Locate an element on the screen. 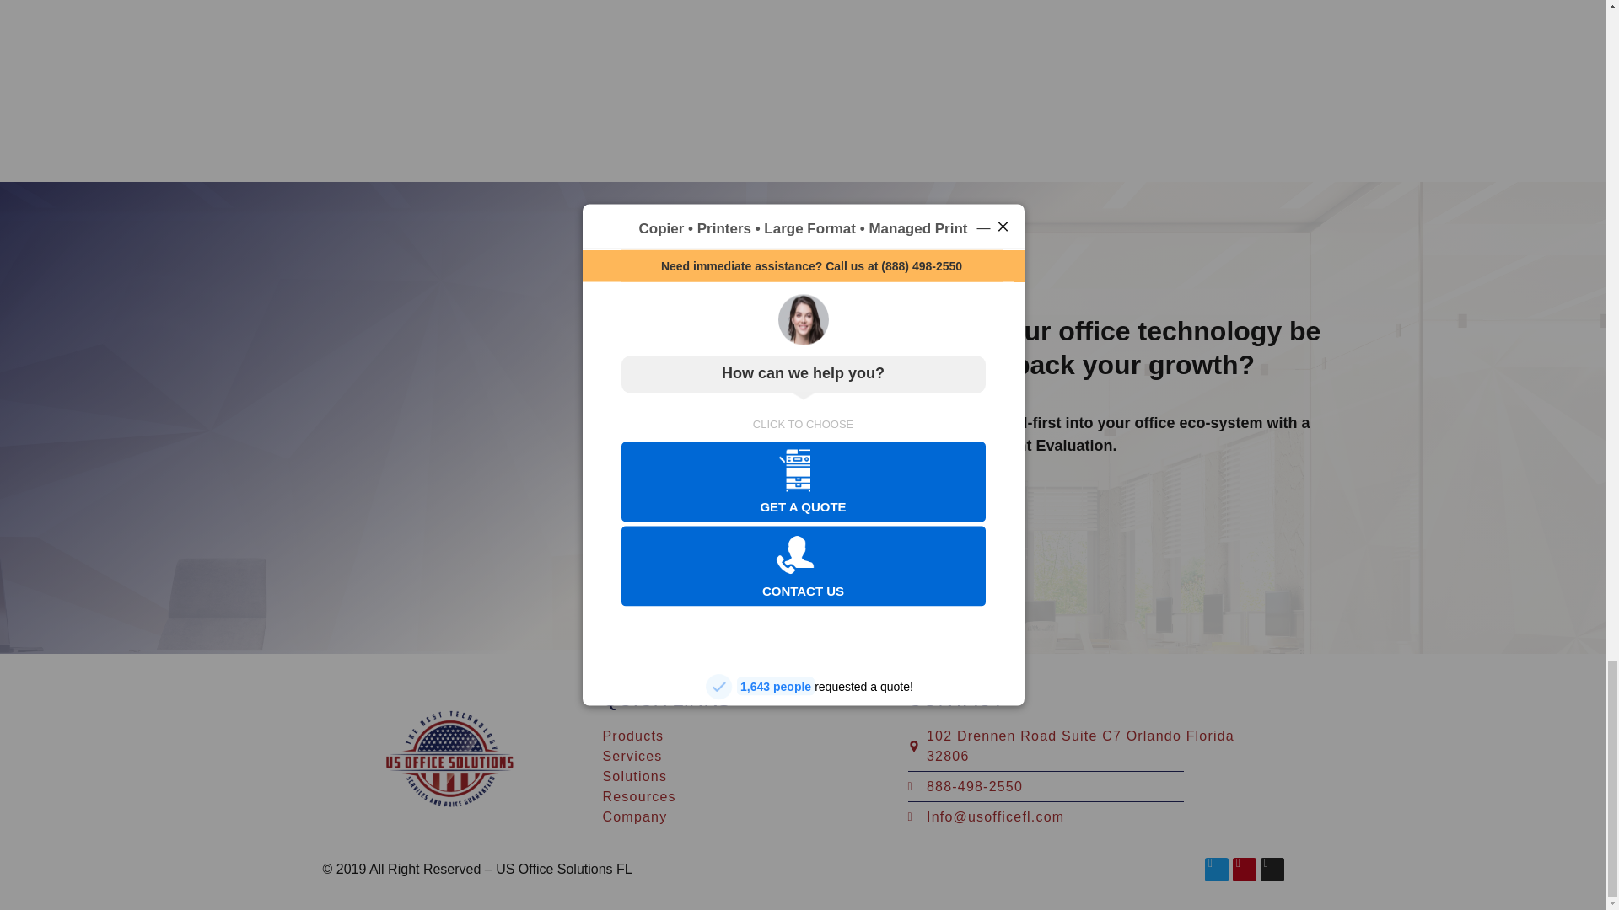 The height and width of the screenshot is (910, 1619). Resources is located at coordinates (738, 797).